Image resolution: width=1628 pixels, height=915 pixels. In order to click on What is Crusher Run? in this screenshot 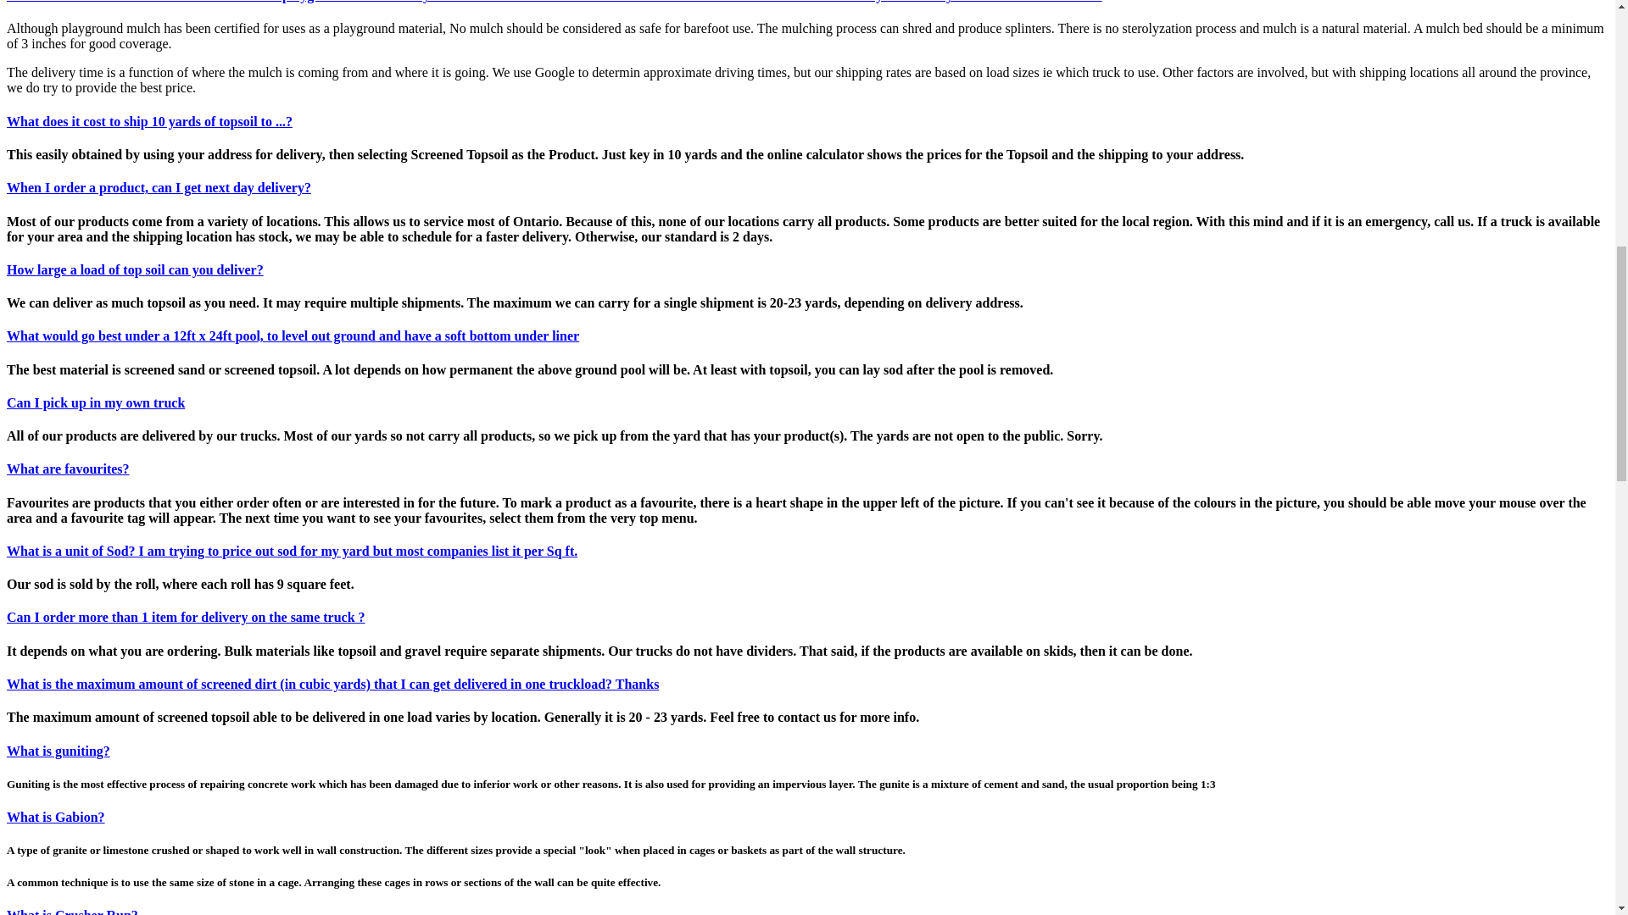, I will do `click(72, 912)`.